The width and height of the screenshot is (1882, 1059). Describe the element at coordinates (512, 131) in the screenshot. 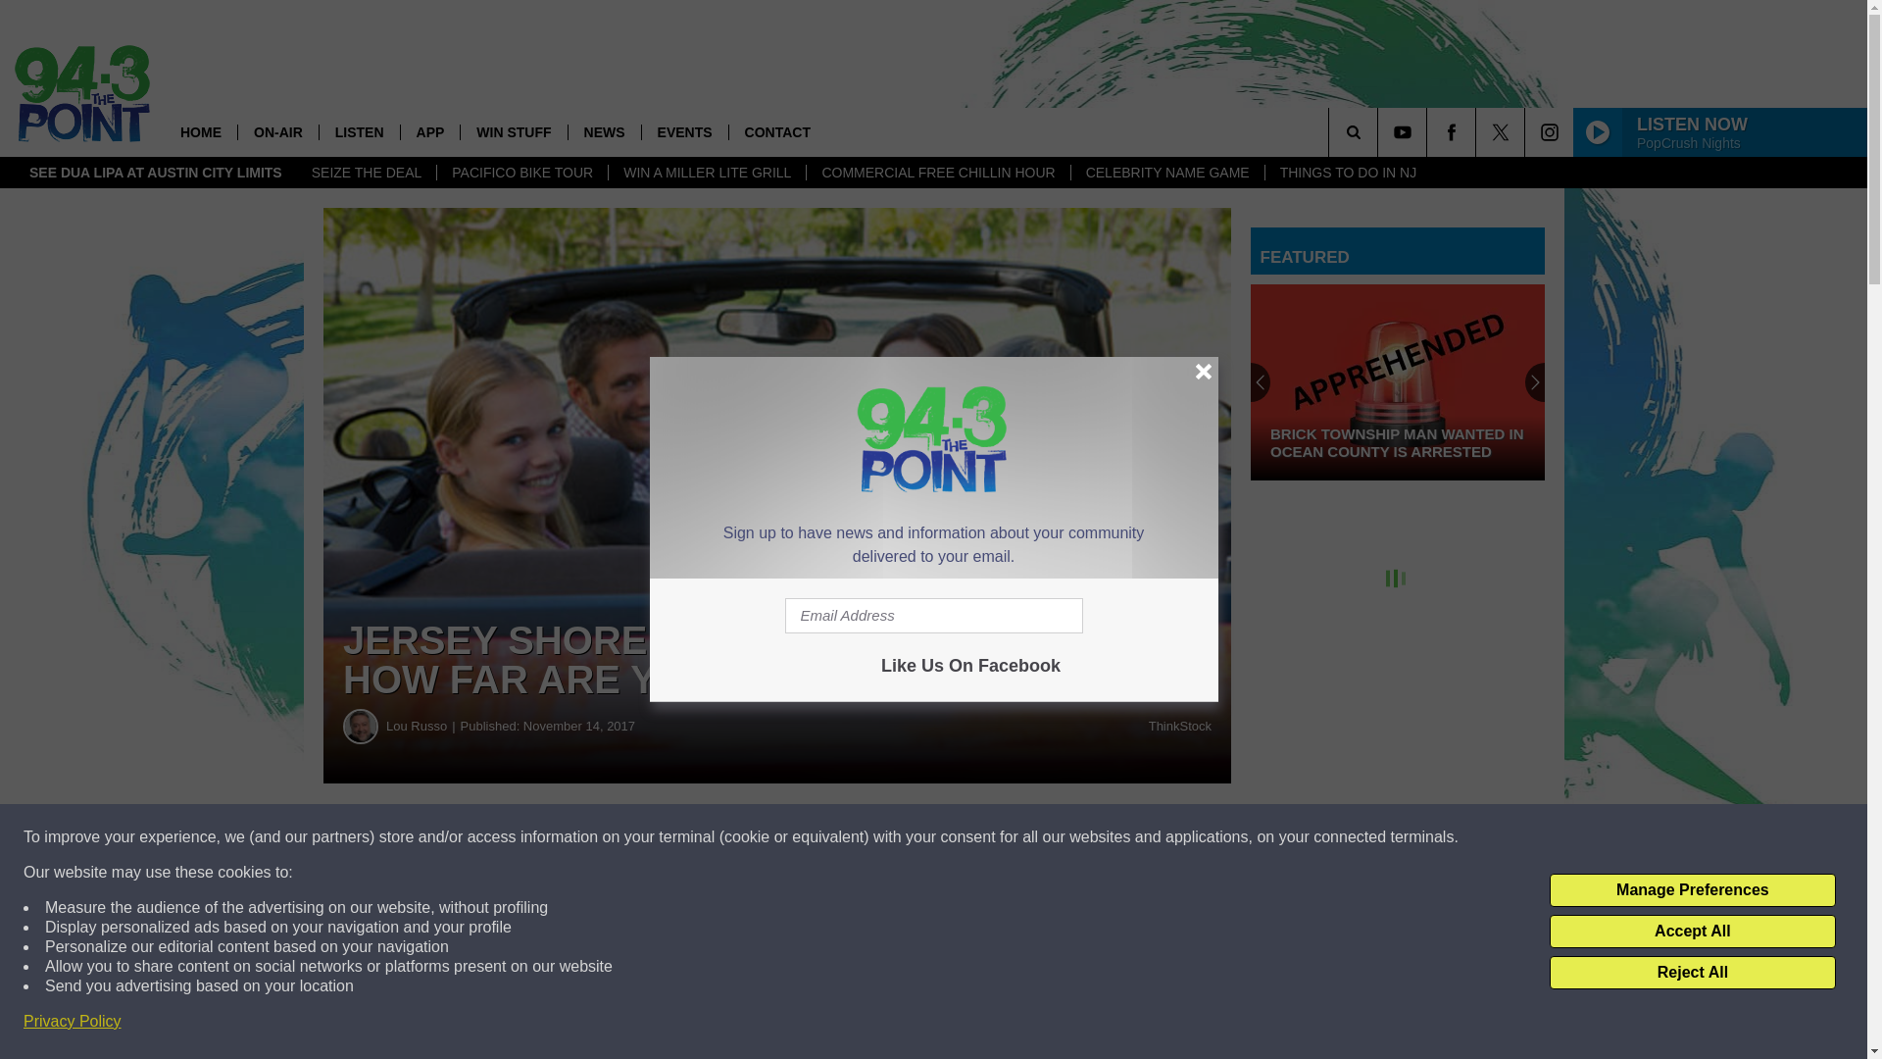

I see `WIN STUFF` at that location.